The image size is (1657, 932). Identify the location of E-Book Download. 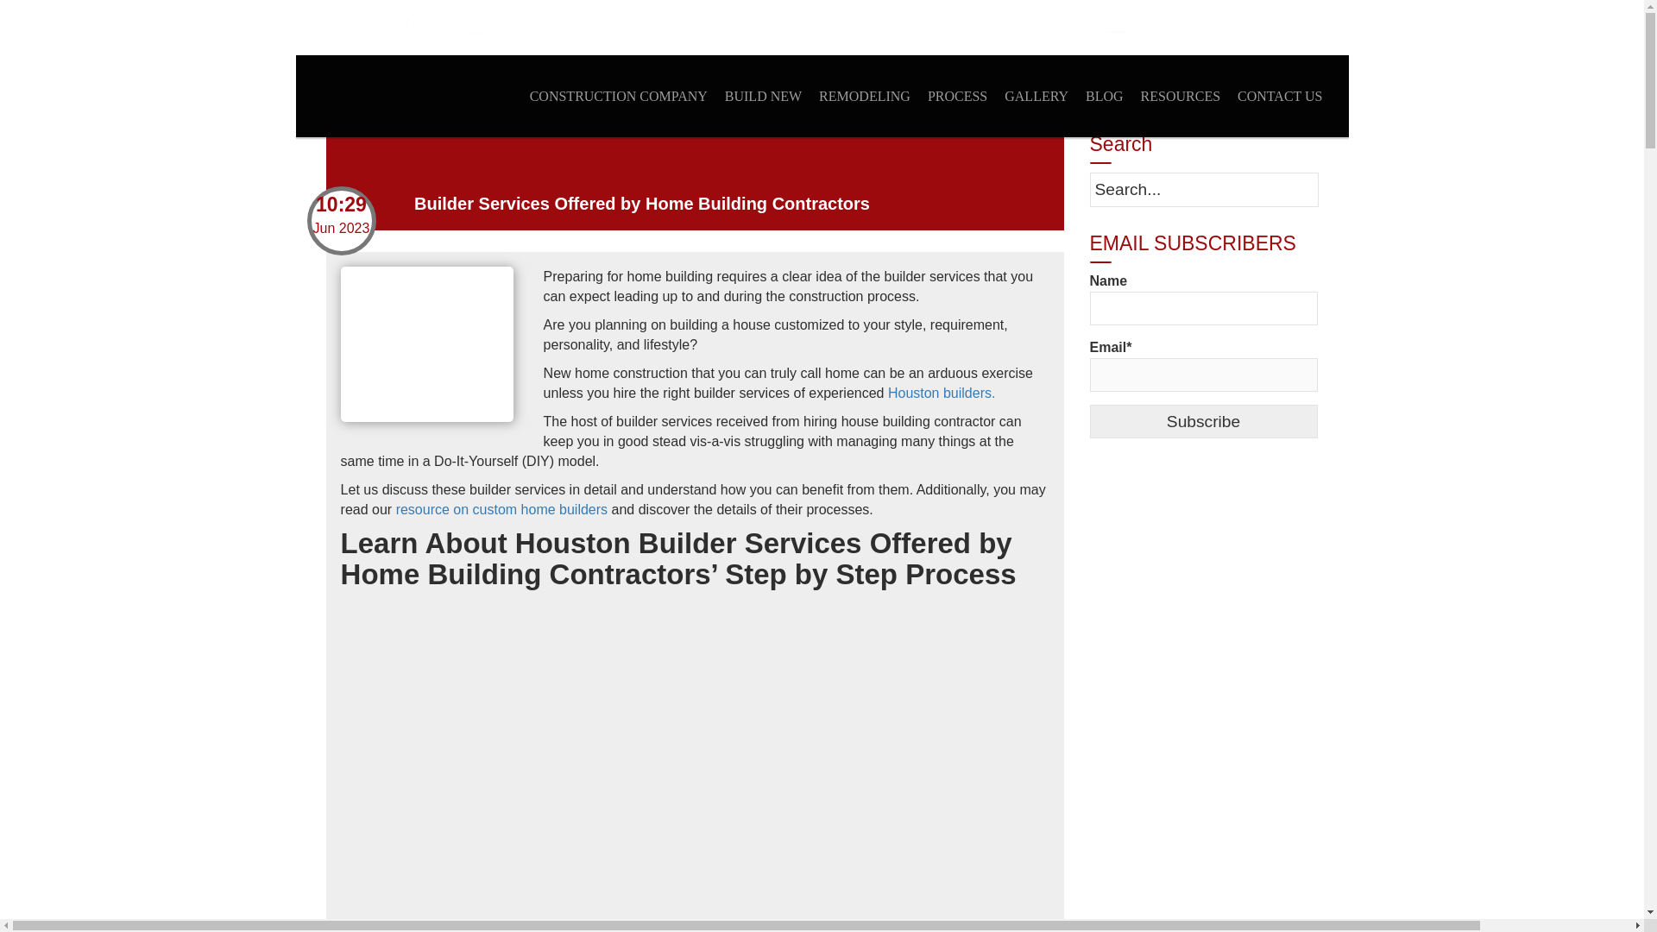
(114, 41).